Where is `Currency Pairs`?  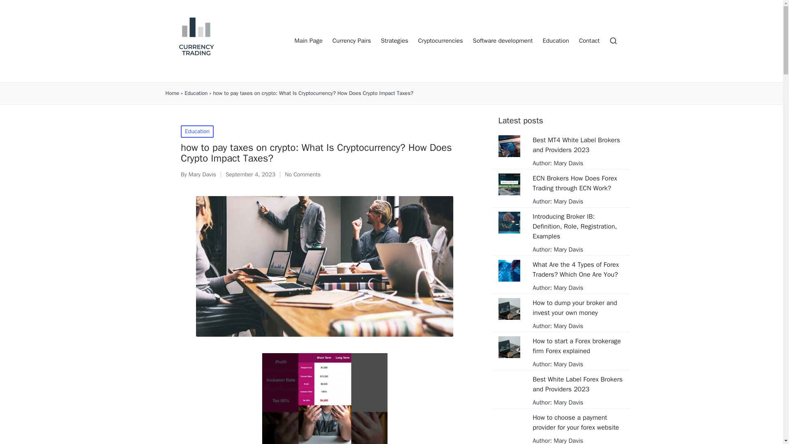
Currency Pairs is located at coordinates (351, 41).